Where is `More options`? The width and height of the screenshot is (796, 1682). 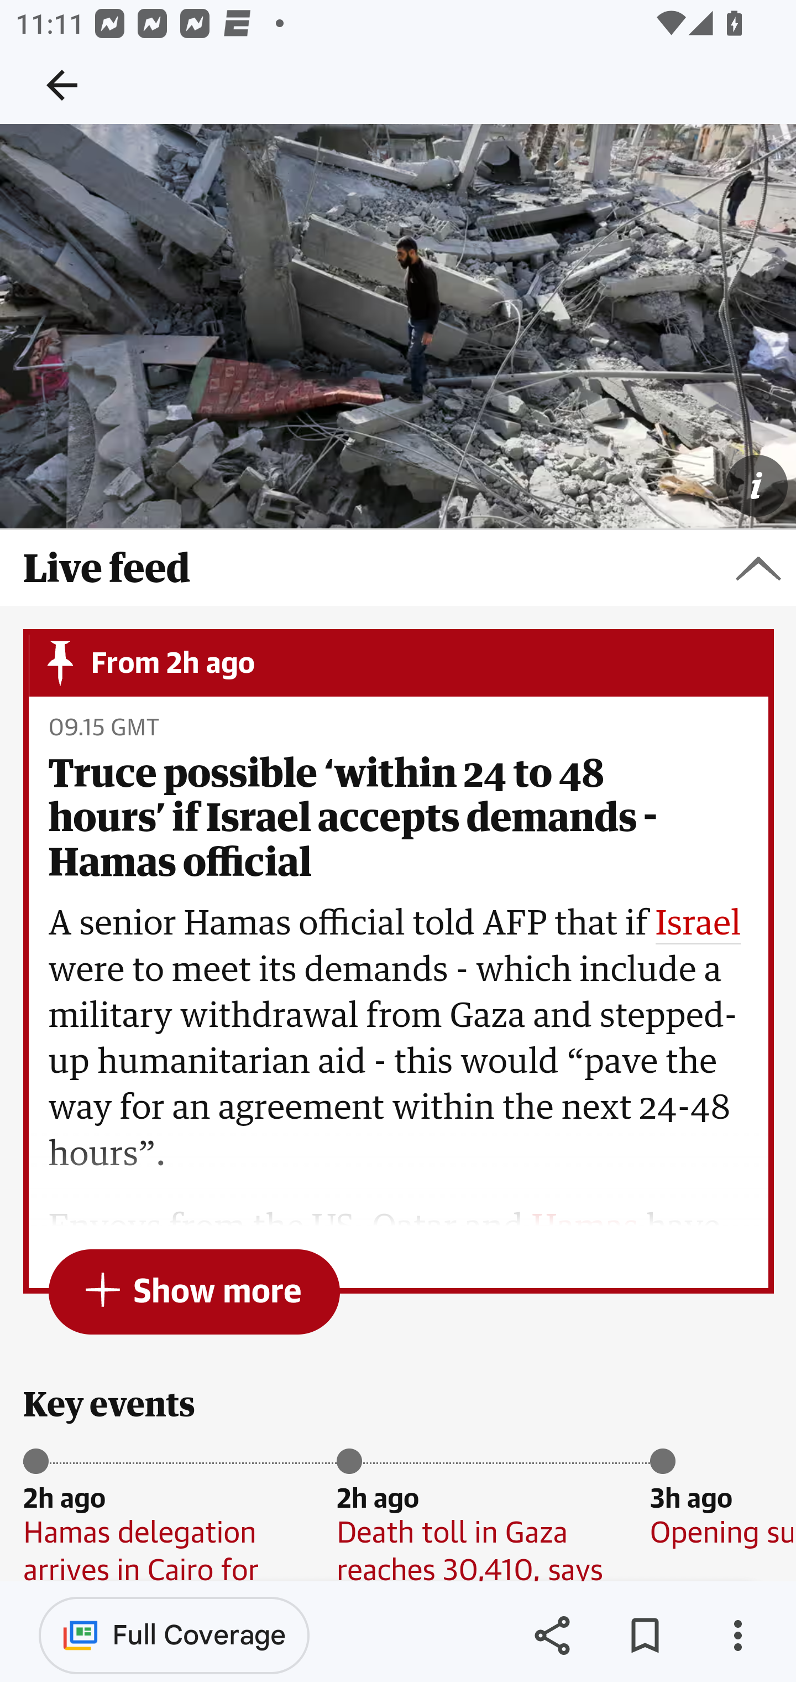
More options is located at coordinates (737, 1636).